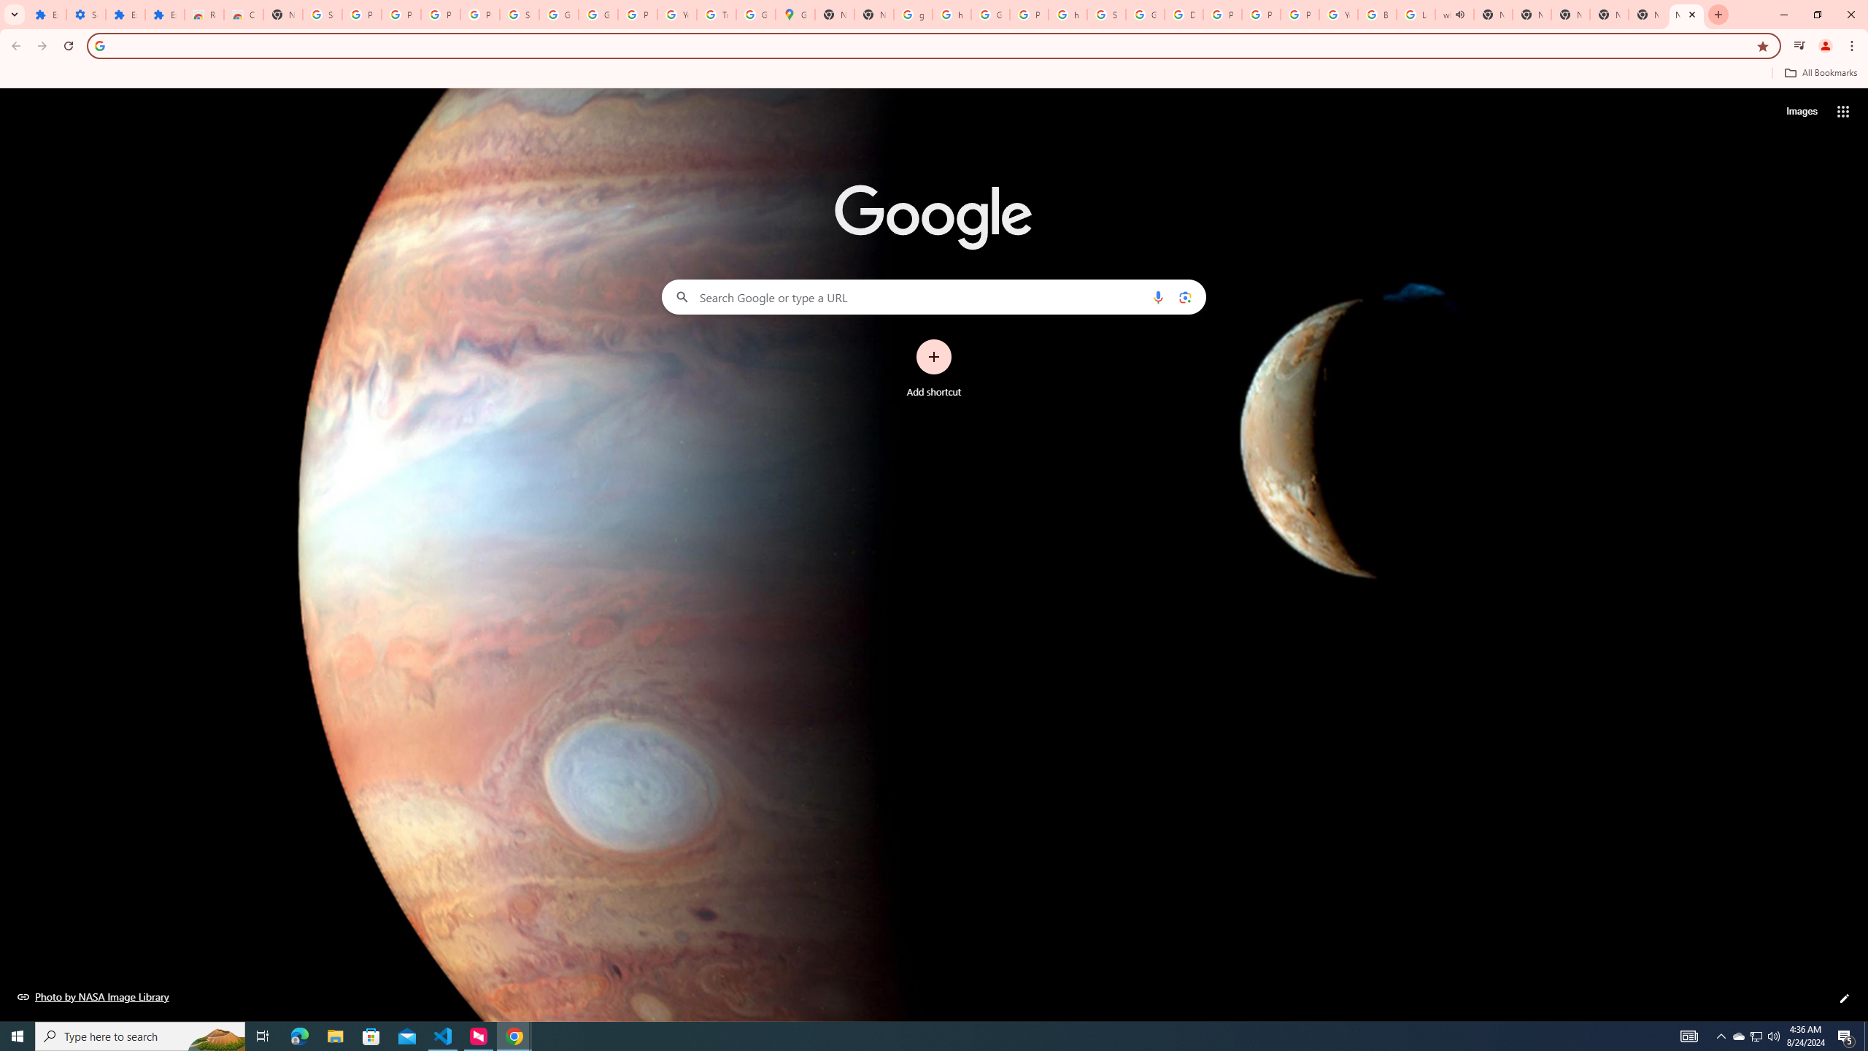 Image resolution: width=1868 pixels, height=1051 pixels. Describe the element at coordinates (85, 15) in the screenshot. I see `Settings` at that location.